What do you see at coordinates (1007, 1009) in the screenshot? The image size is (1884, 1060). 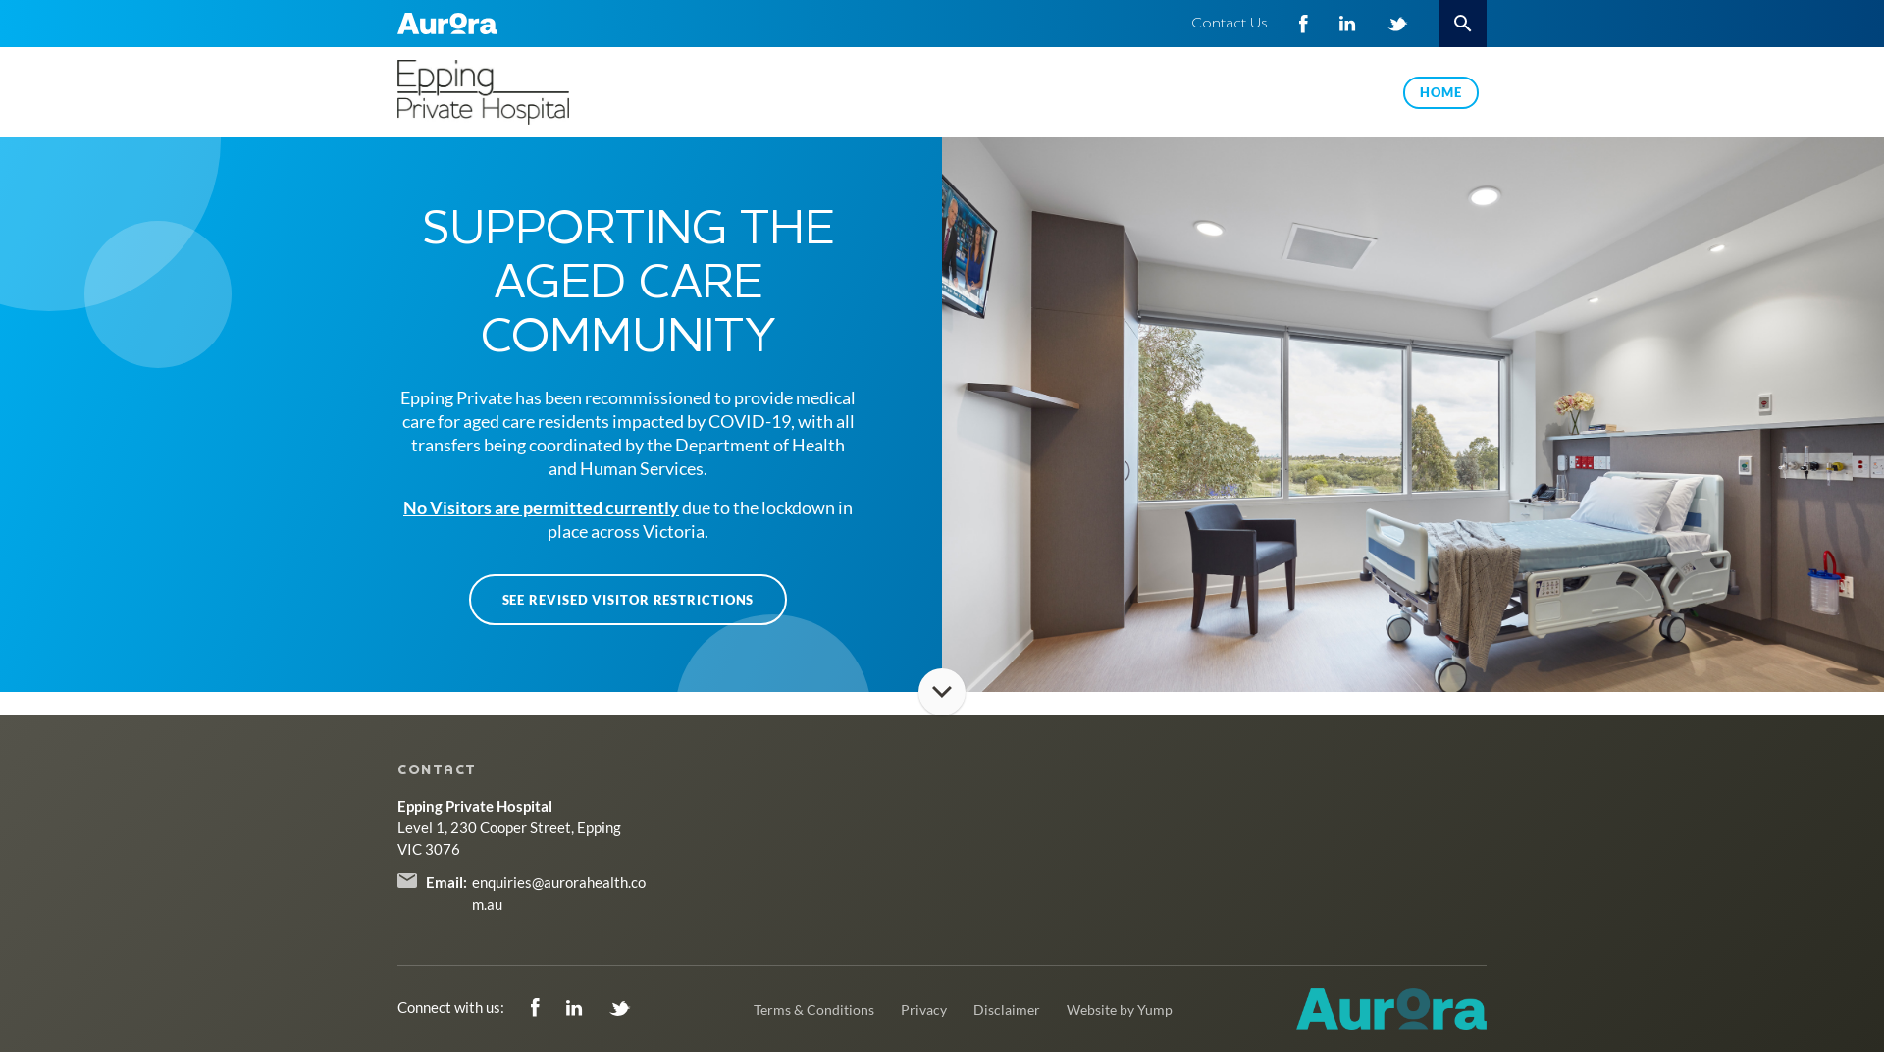 I see `Disclaimer` at bounding box center [1007, 1009].